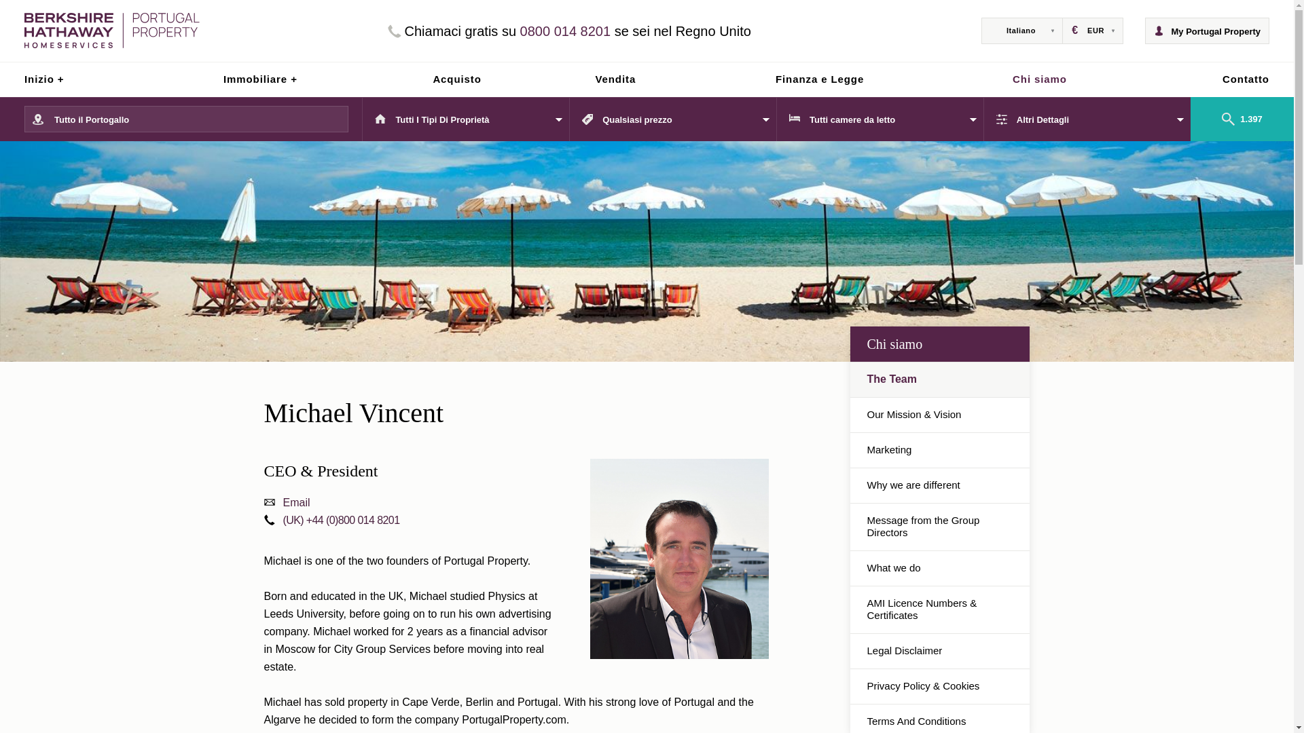  What do you see at coordinates (940, 379) in the screenshot?
I see `The Team` at bounding box center [940, 379].